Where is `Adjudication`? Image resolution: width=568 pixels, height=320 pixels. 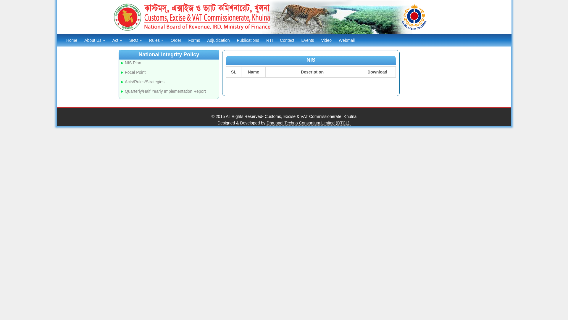 Adjudication is located at coordinates (218, 40).